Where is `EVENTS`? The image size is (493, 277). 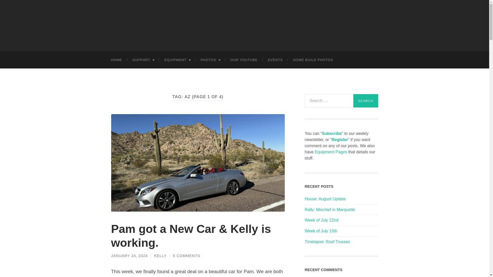
EVENTS is located at coordinates (275, 60).